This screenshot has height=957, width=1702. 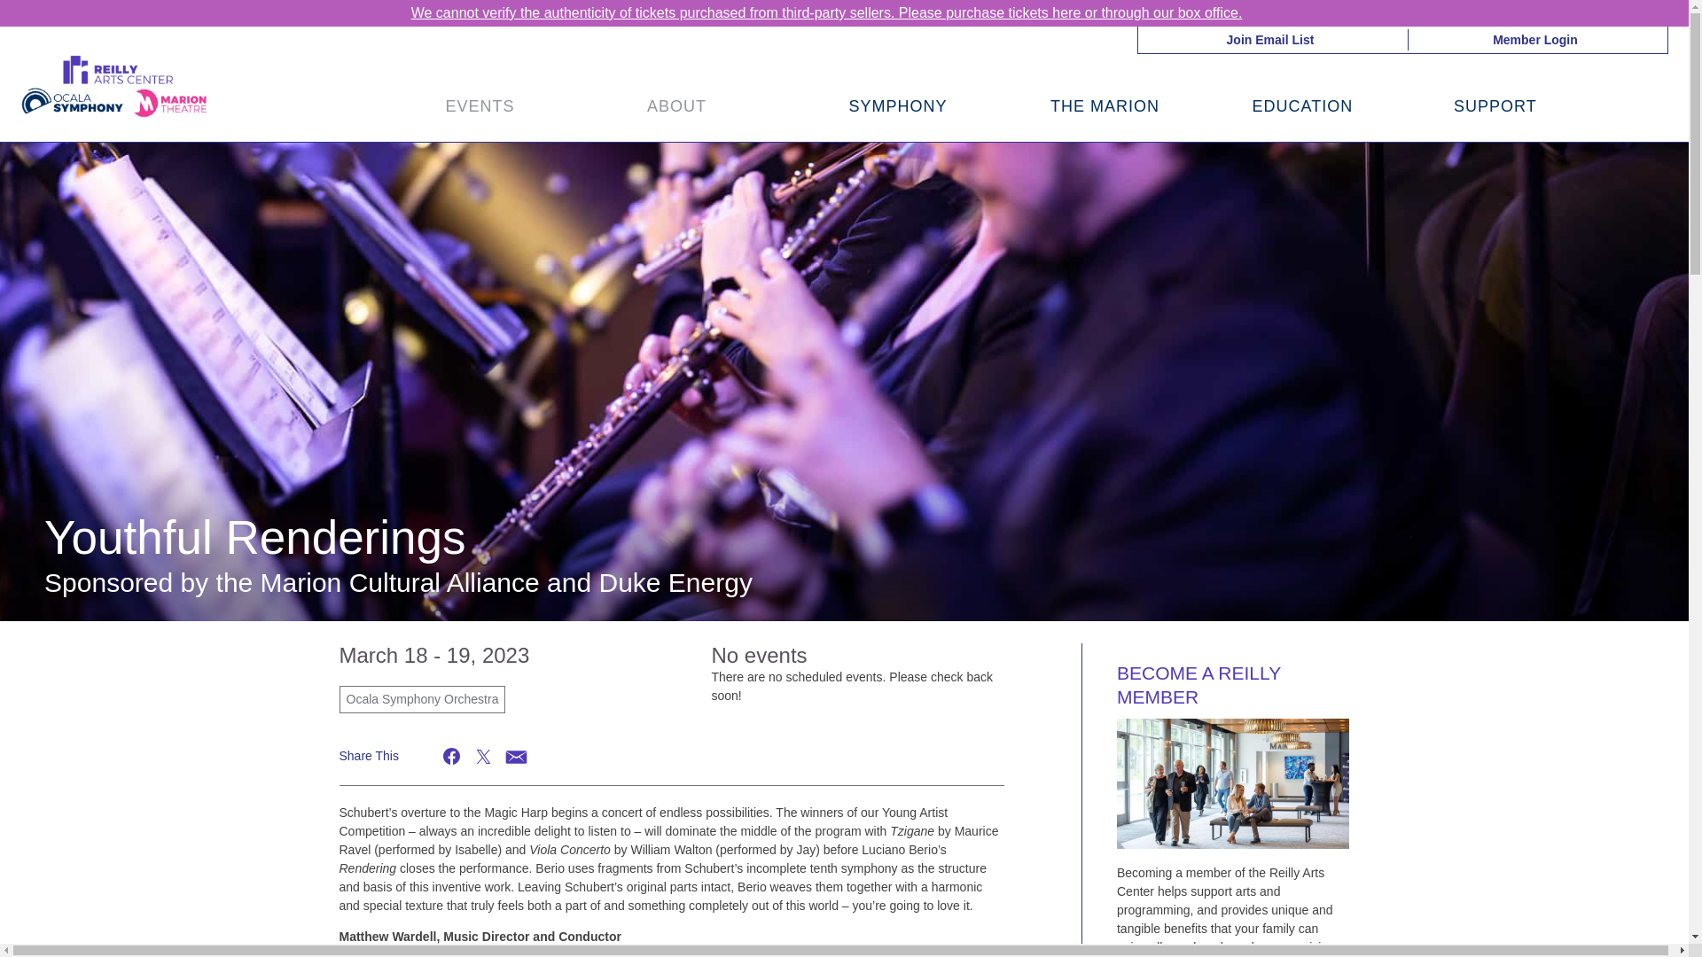 What do you see at coordinates (899, 106) in the screenshot?
I see `SYMPHONY` at bounding box center [899, 106].